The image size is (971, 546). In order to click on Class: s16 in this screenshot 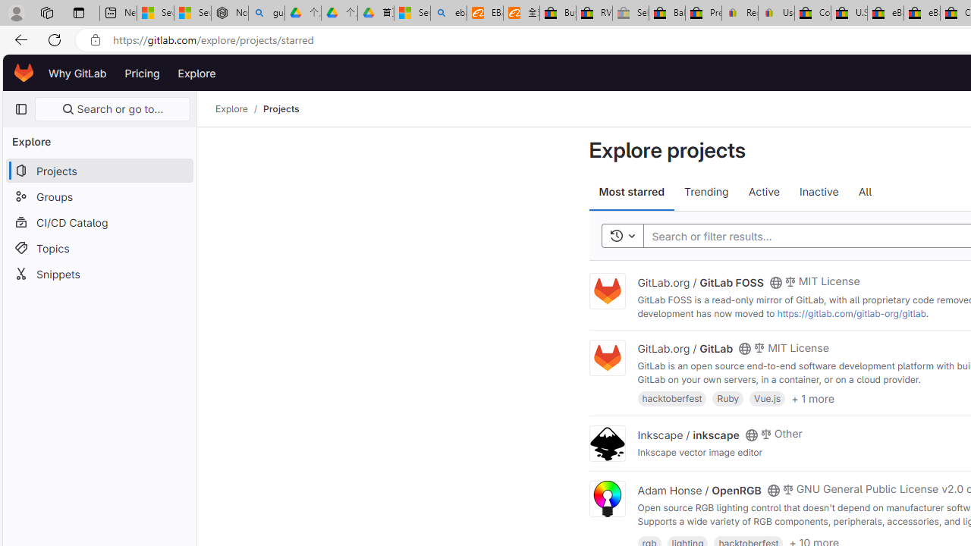, I will do `click(773, 490)`.